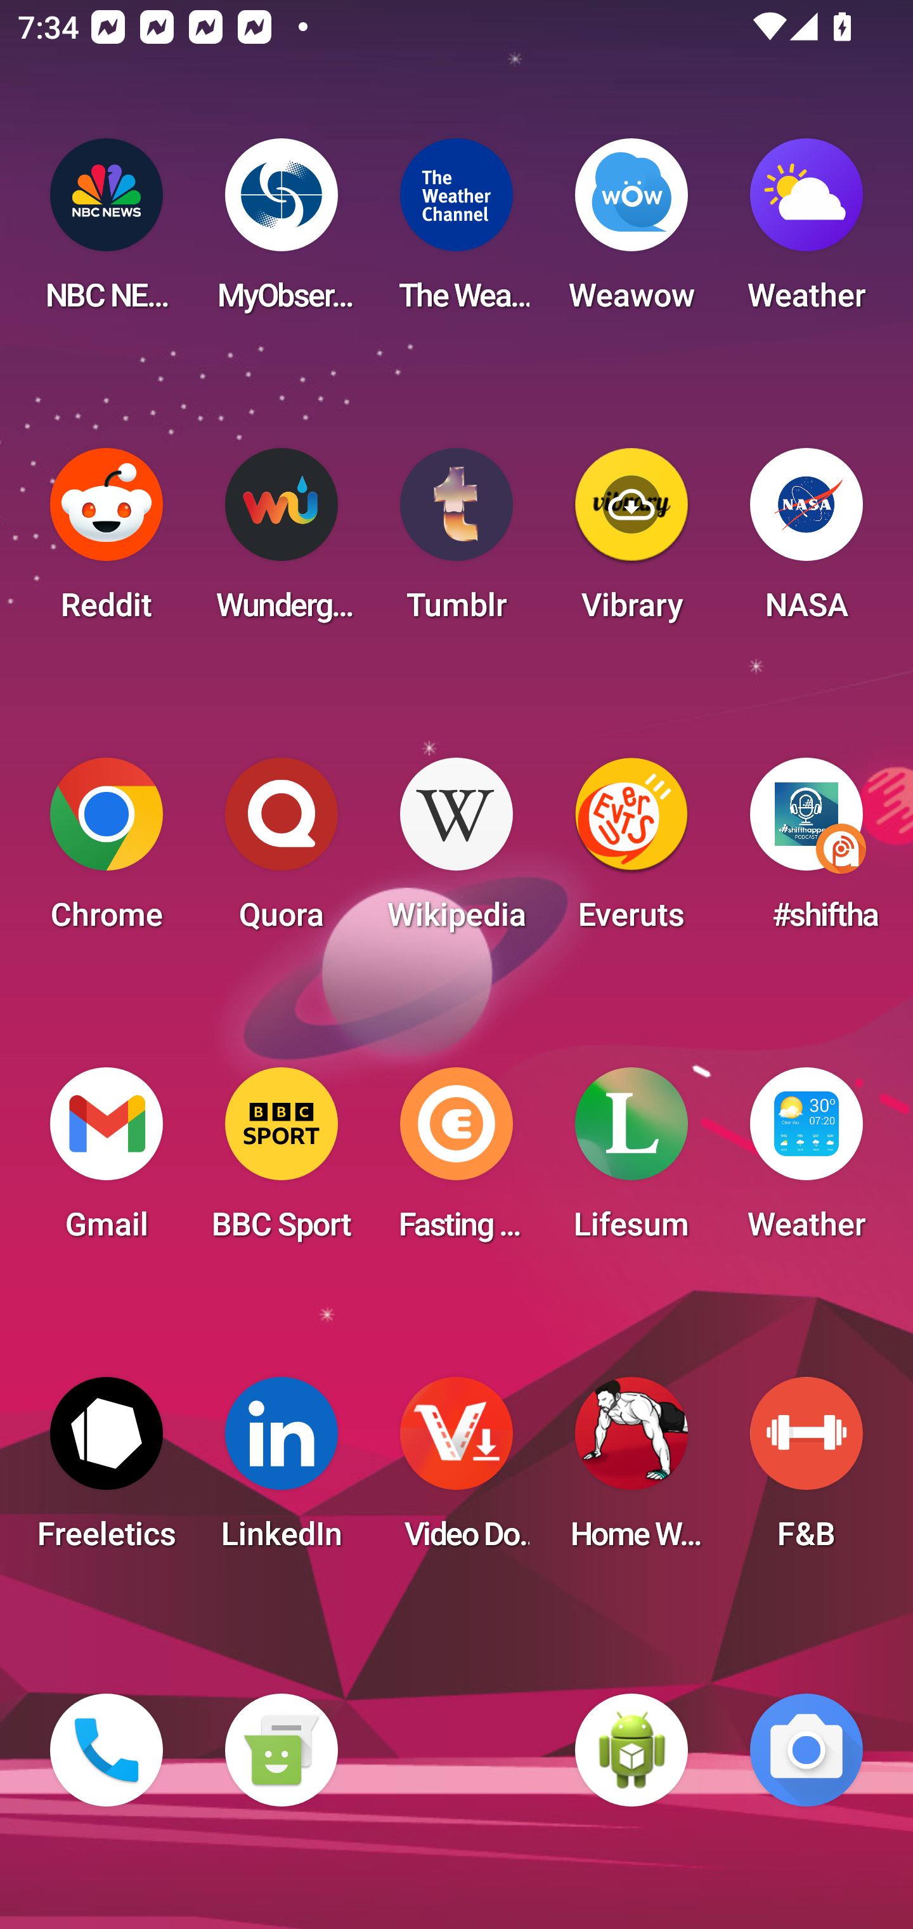  Describe the element at coordinates (806, 542) in the screenshot. I see `NASA` at that location.